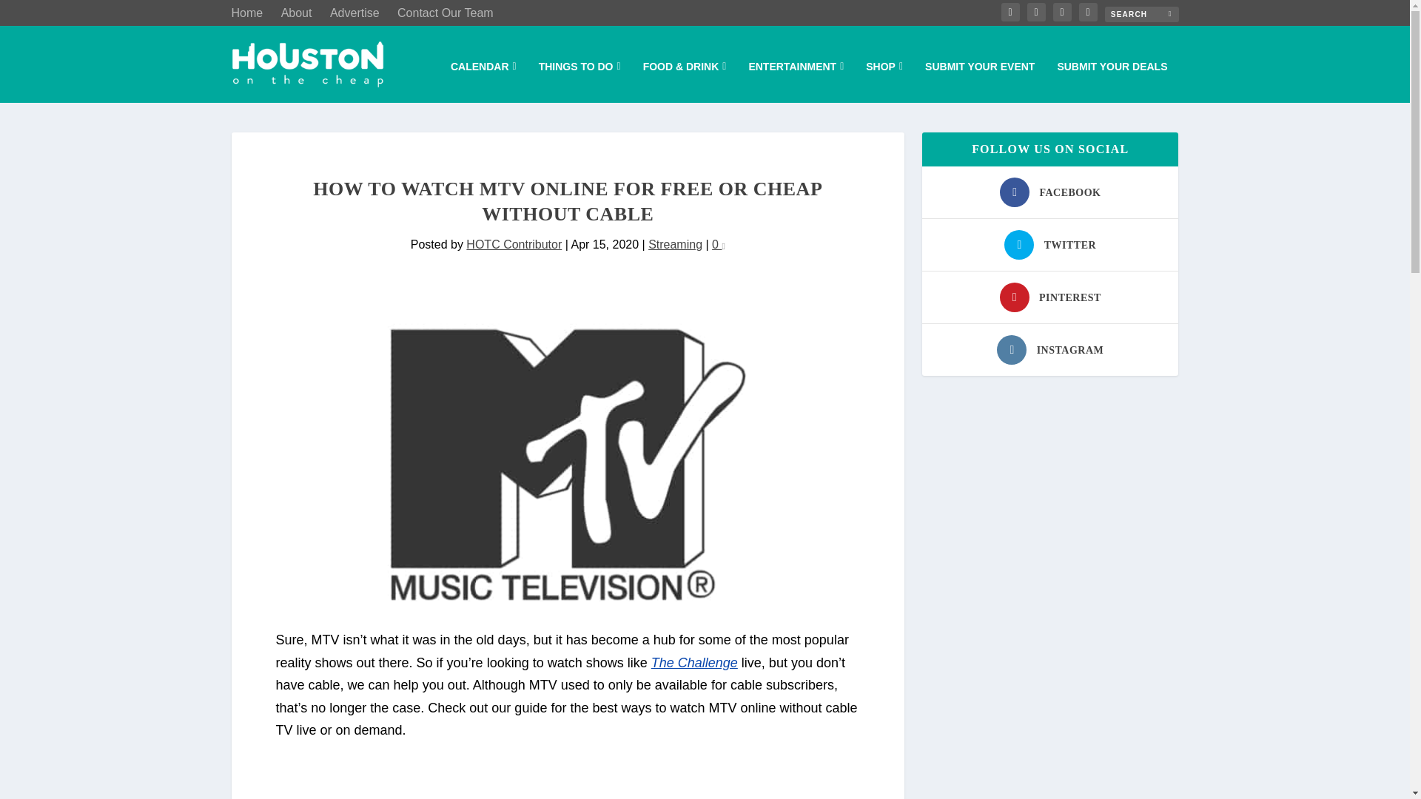  What do you see at coordinates (796, 82) in the screenshot?
I see `ENTERTAINMENT` at bounding box center [796, 82].